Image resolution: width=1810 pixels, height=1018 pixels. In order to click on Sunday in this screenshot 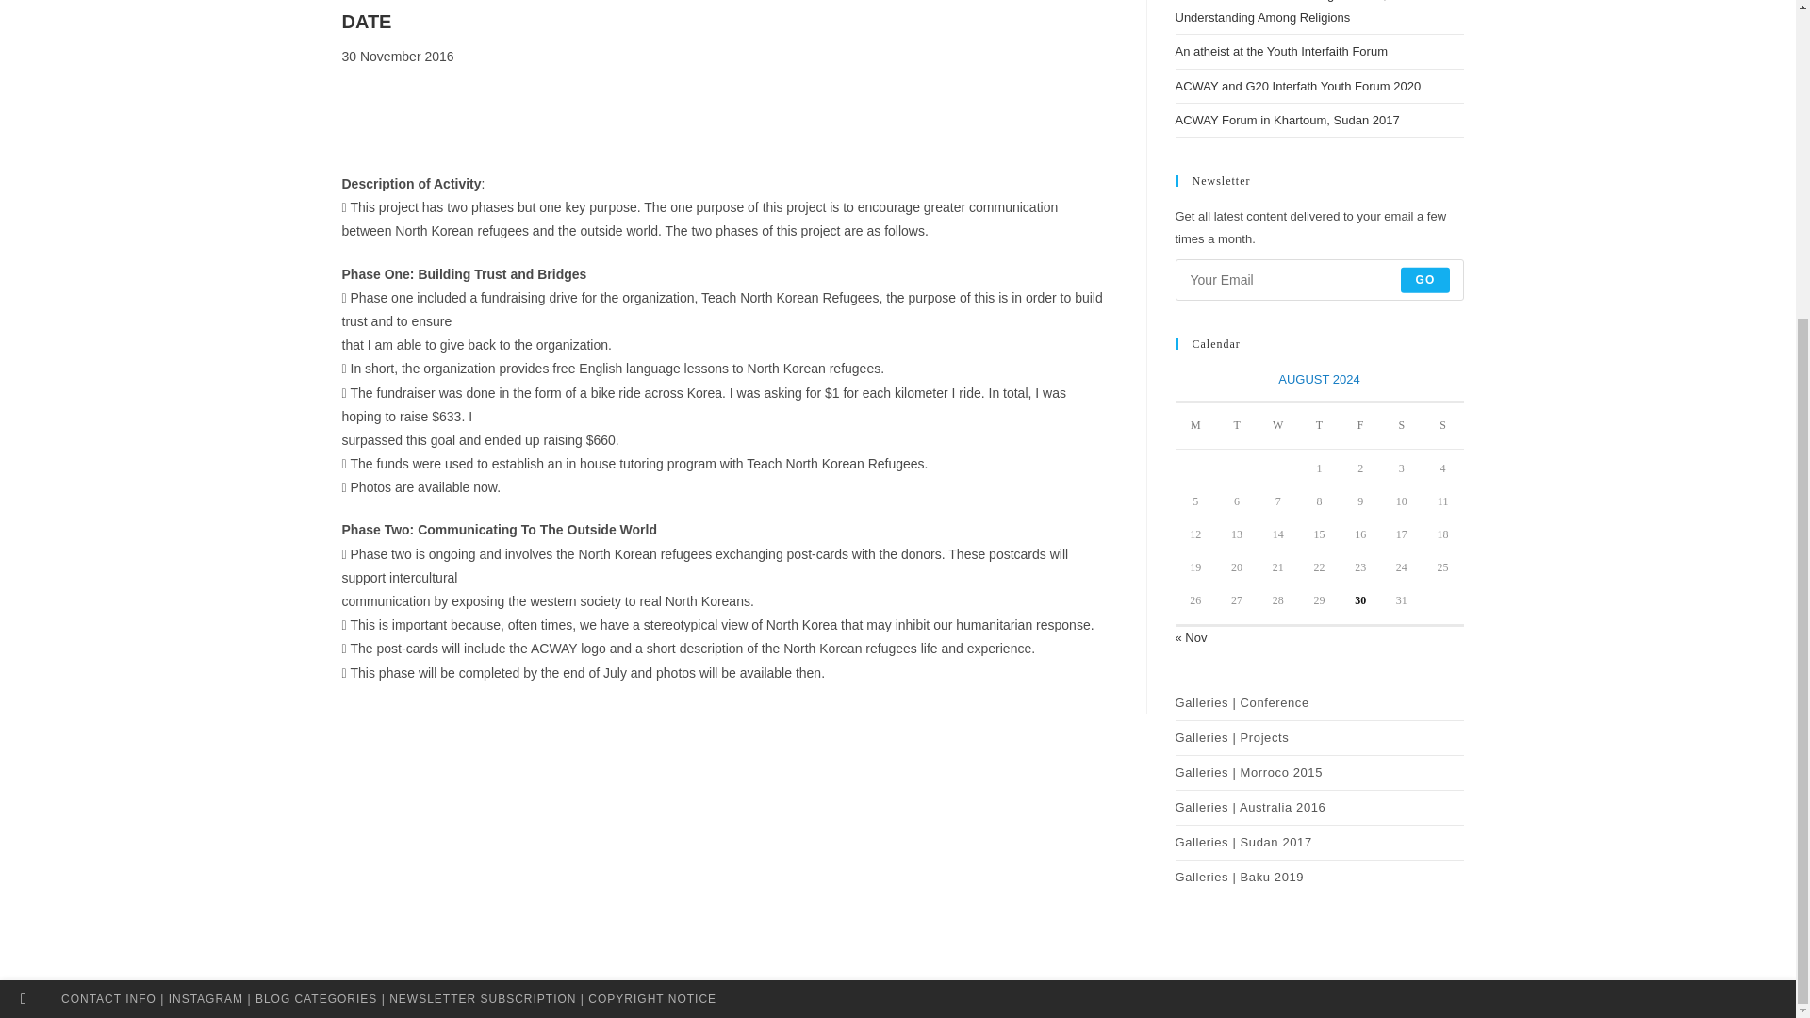, I will do `click(1443, 425)`.